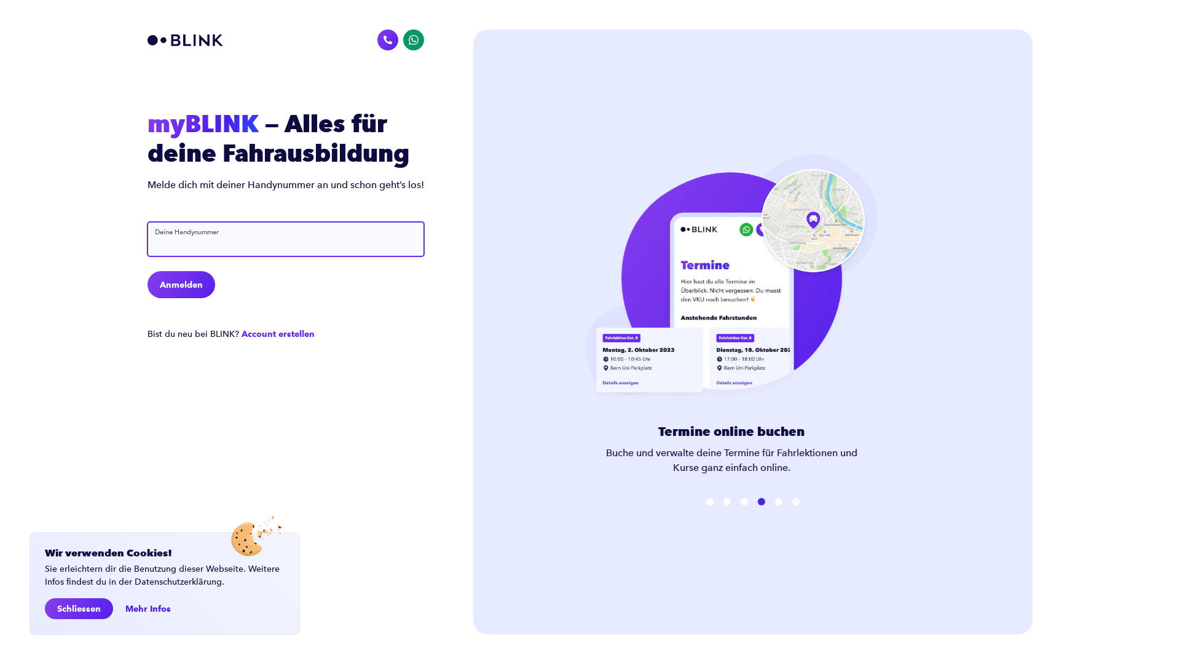  Describe the element at coordinates (79, 609) in the screenshot. I see `Schliessen` at that location.